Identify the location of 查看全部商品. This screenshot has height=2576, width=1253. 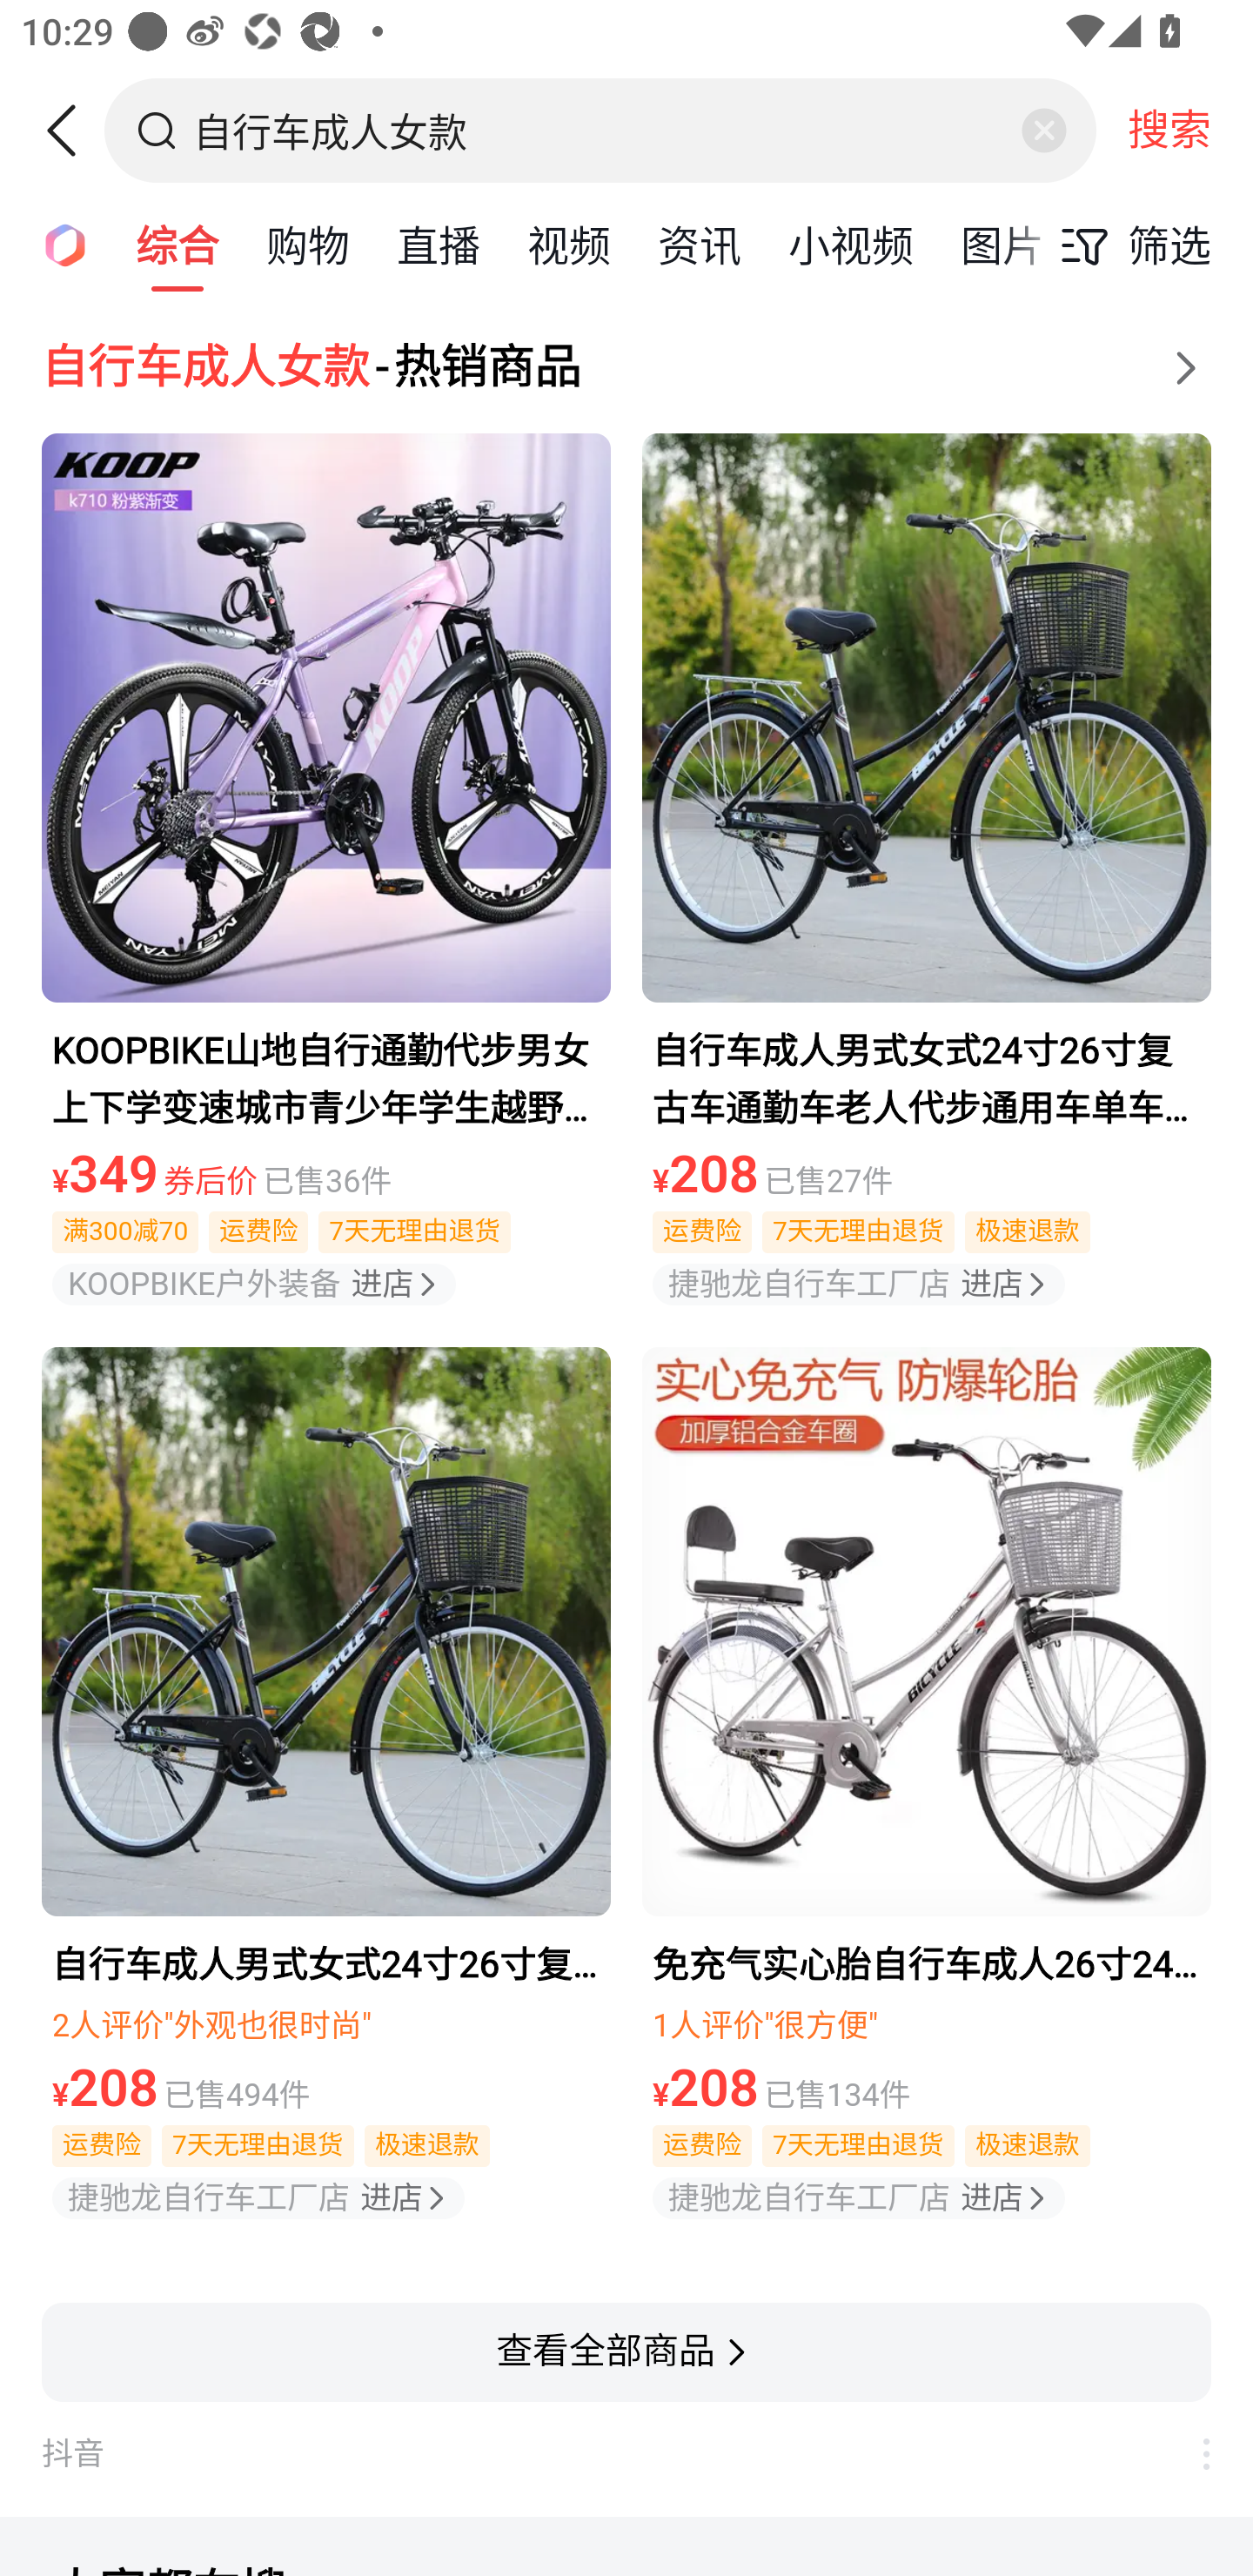
(626, 2351).